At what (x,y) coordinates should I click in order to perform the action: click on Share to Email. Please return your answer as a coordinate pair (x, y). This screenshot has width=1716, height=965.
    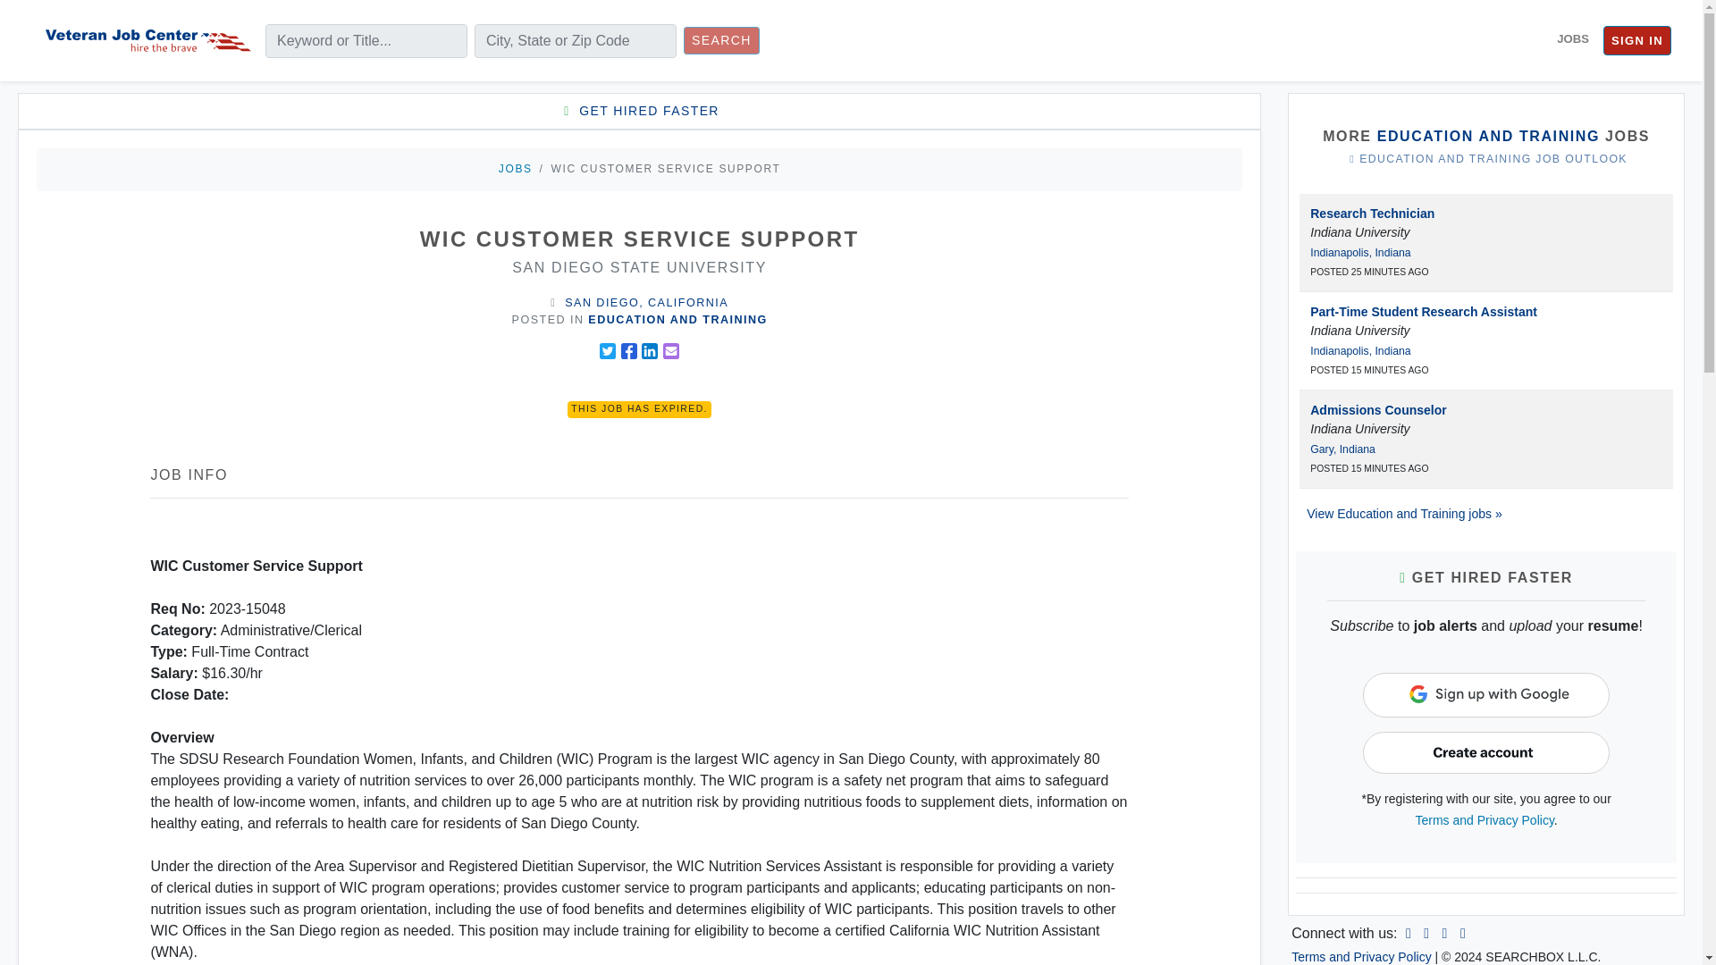
    Looking at the image, I should click on (670, 350).